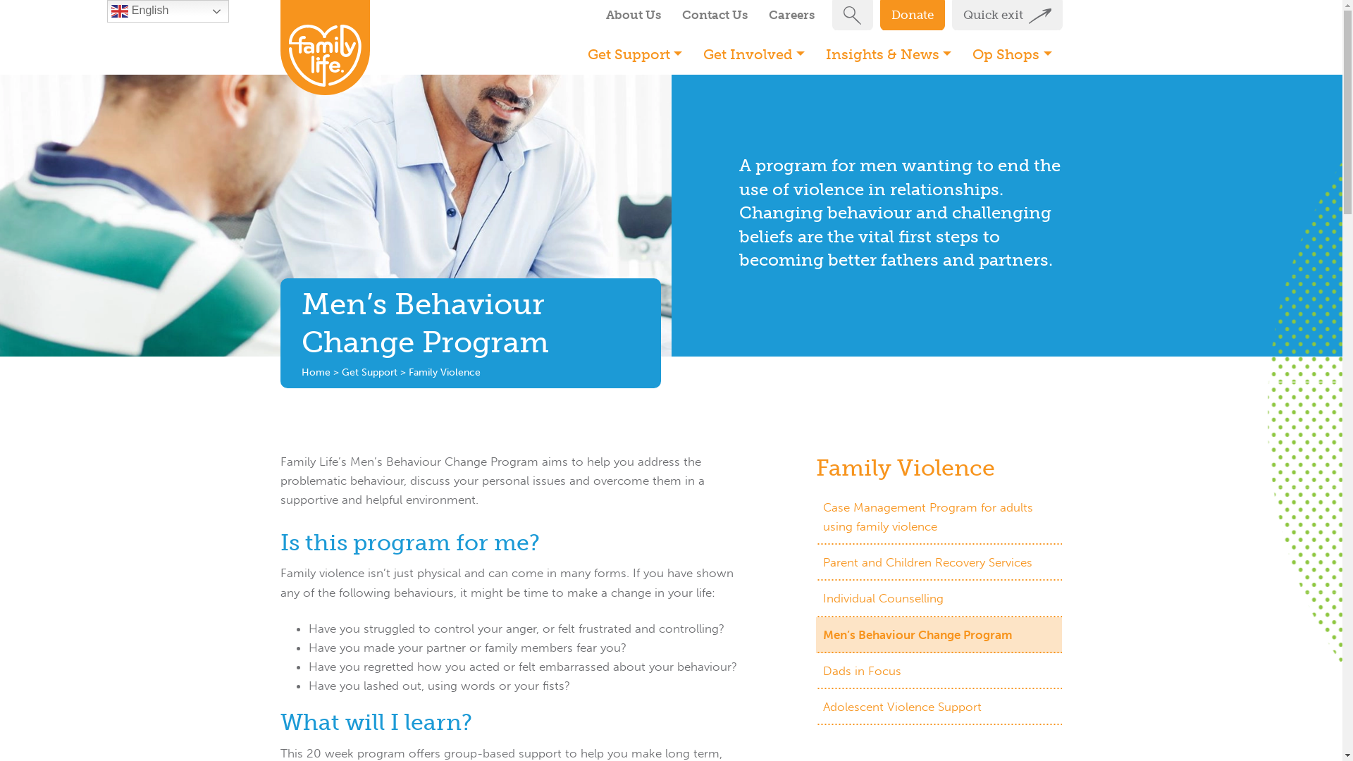 The height and width of the screenshot is (761, 1353). I want to click on Family Violence, so click(445, 372).